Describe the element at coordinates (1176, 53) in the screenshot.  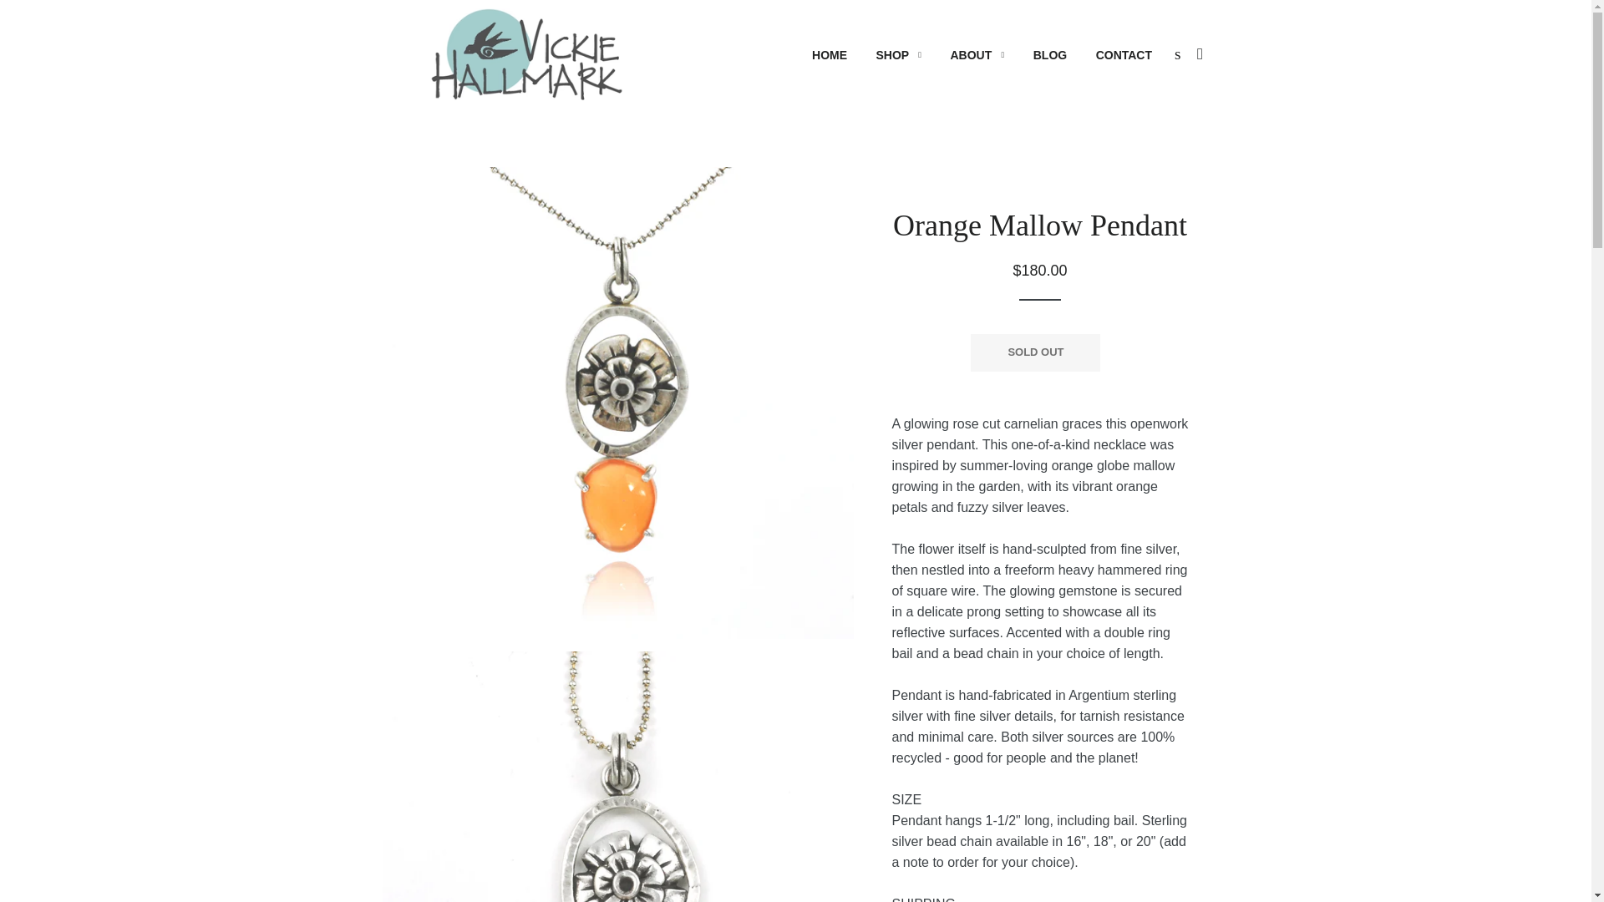
I see `SEARCH` at that location.